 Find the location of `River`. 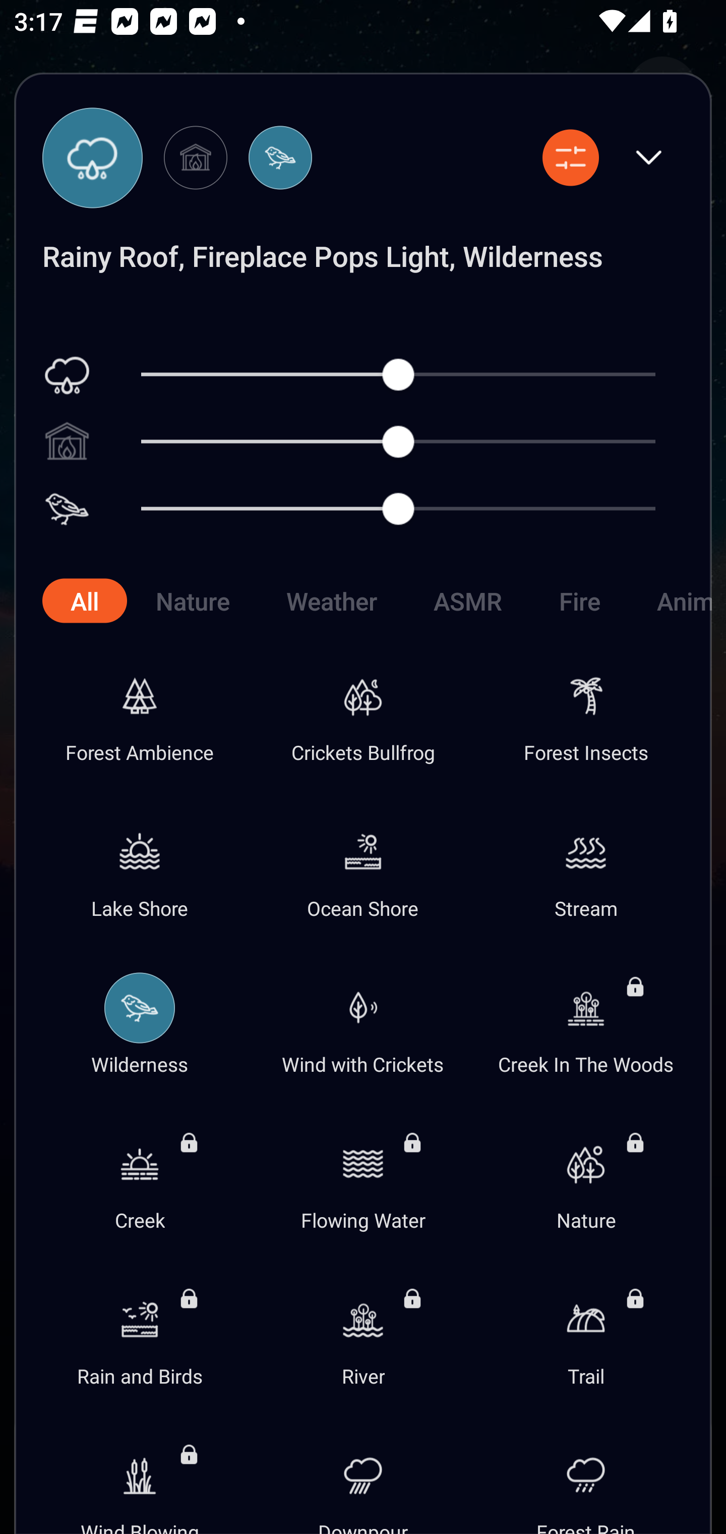

River is located at coordinates (363, 1334).